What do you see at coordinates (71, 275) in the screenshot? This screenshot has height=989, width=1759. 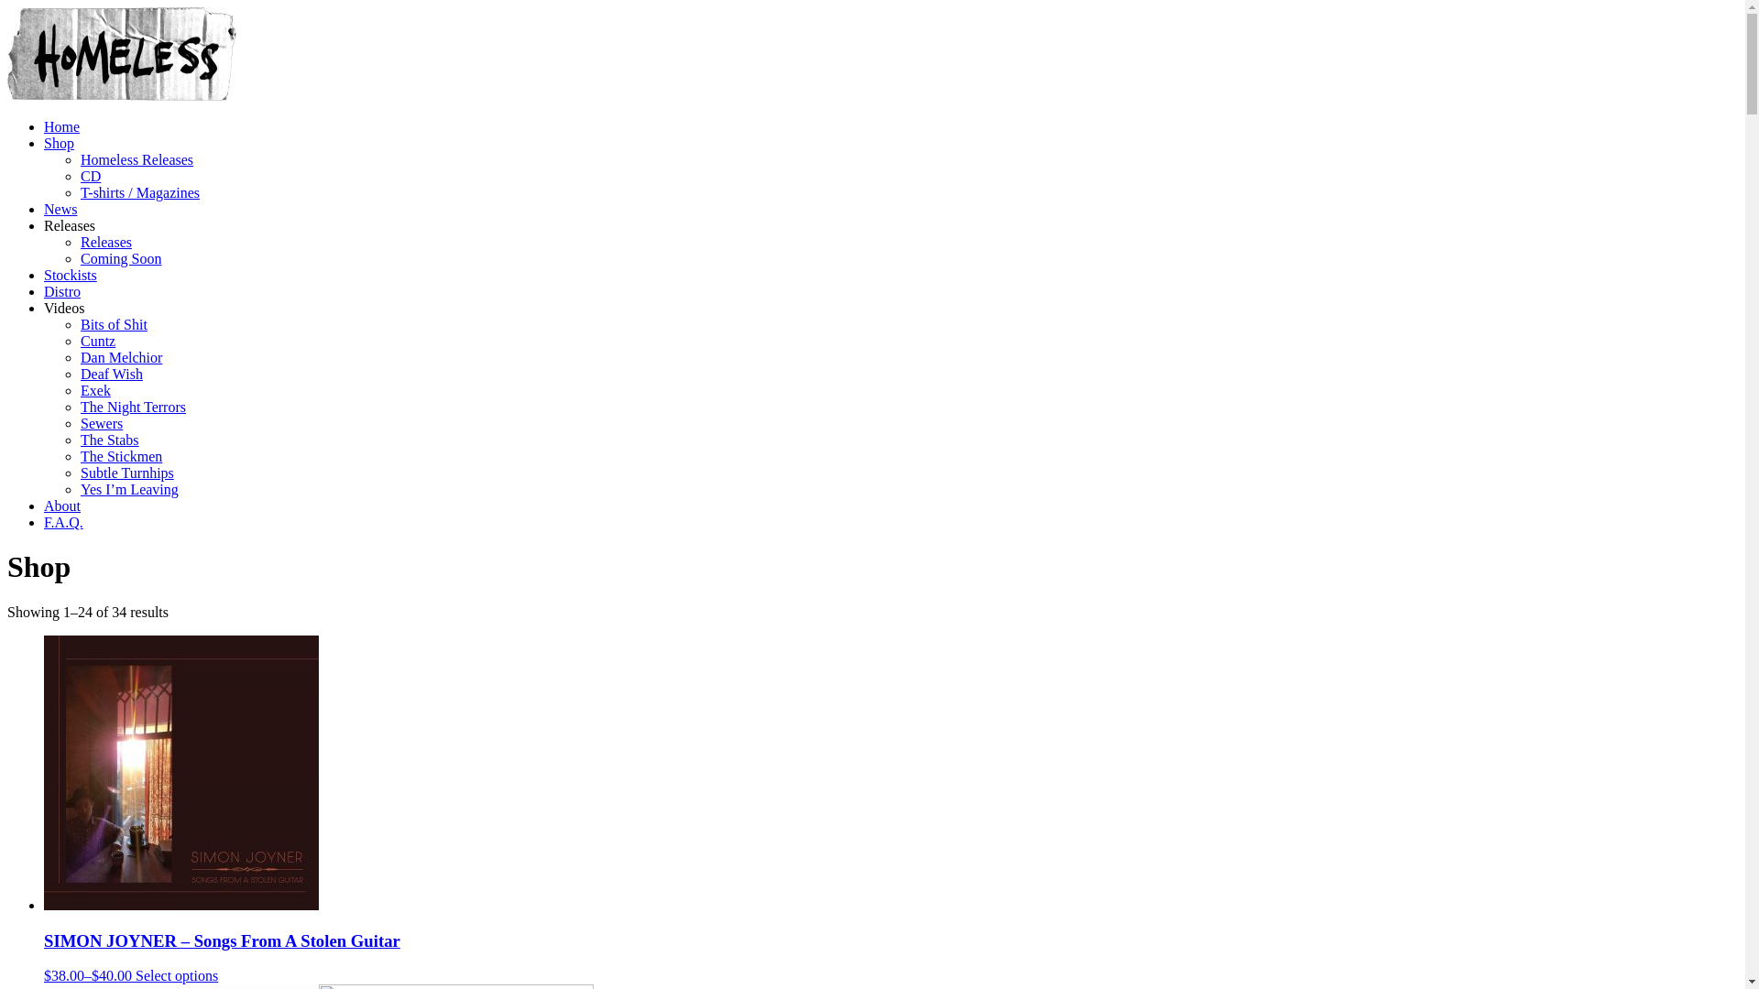 I see `Stockists` at bounding box center [71, 275].